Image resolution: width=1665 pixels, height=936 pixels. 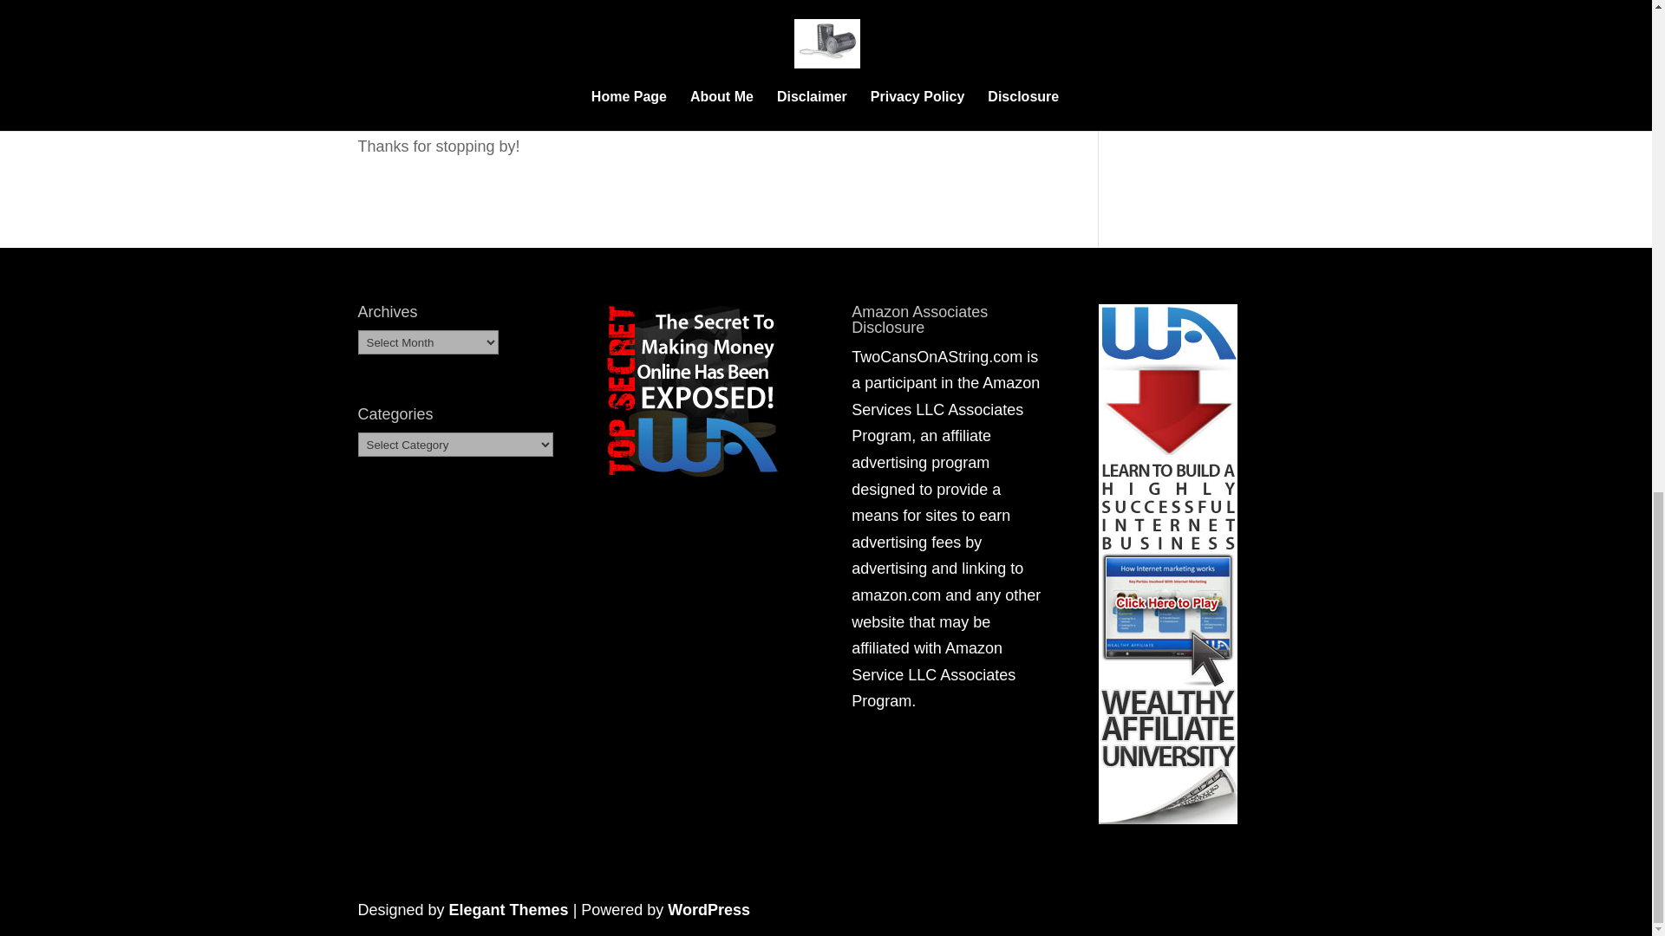 I want to click on Clear Monofilament, so click(x=702, y=21).